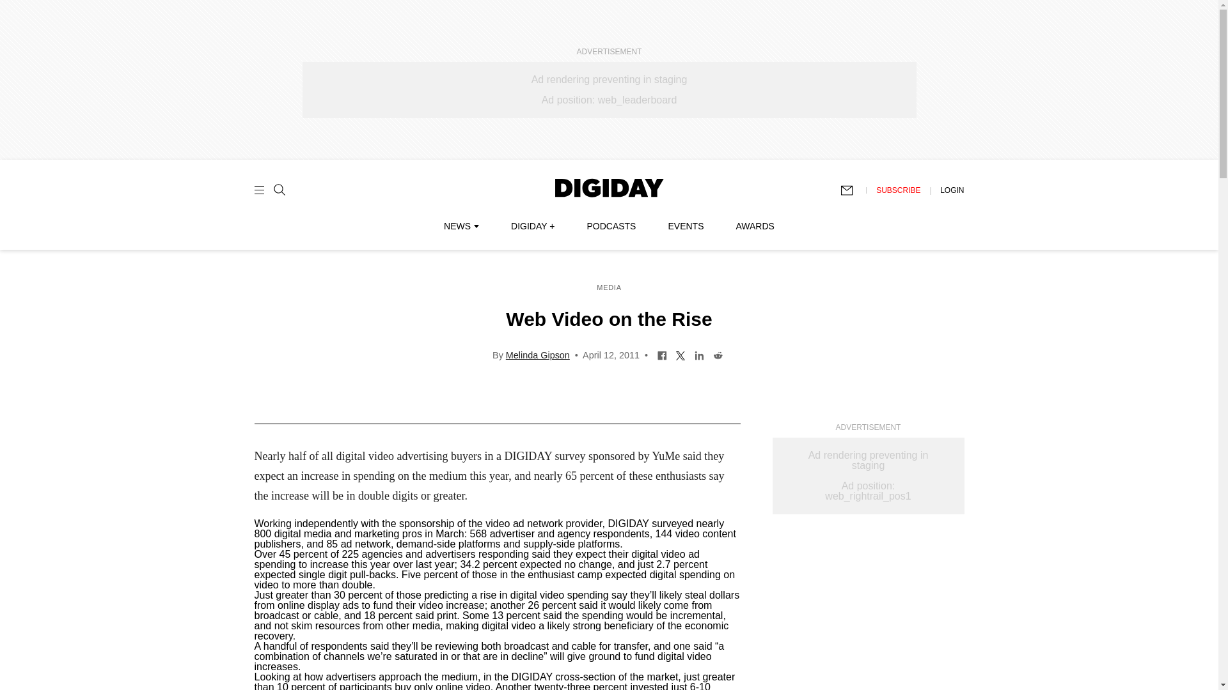 Image resolution: width=1228 pixels, height=690 pixels. Describe the element at coordinates (460, 226) in the screenshot. I see `NEWS` at that location.